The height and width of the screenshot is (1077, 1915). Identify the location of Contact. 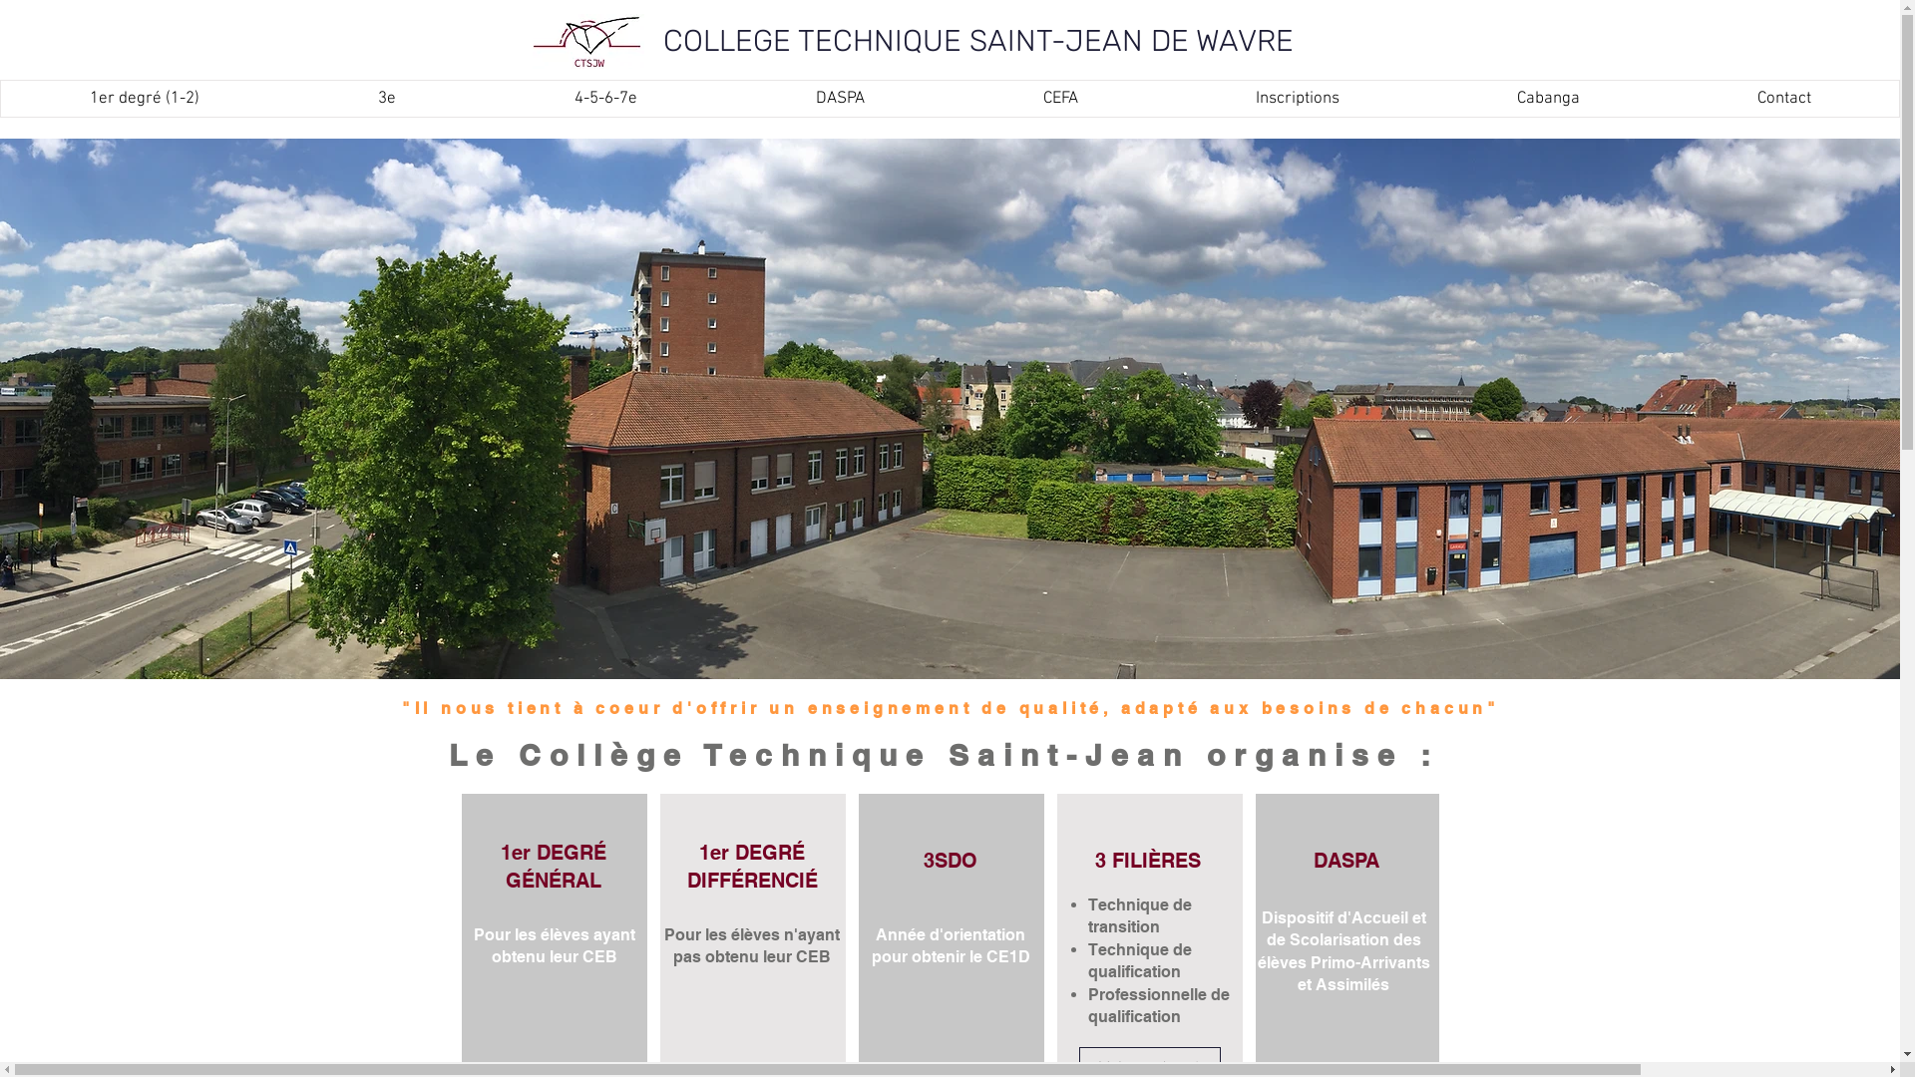
(1783, 99).